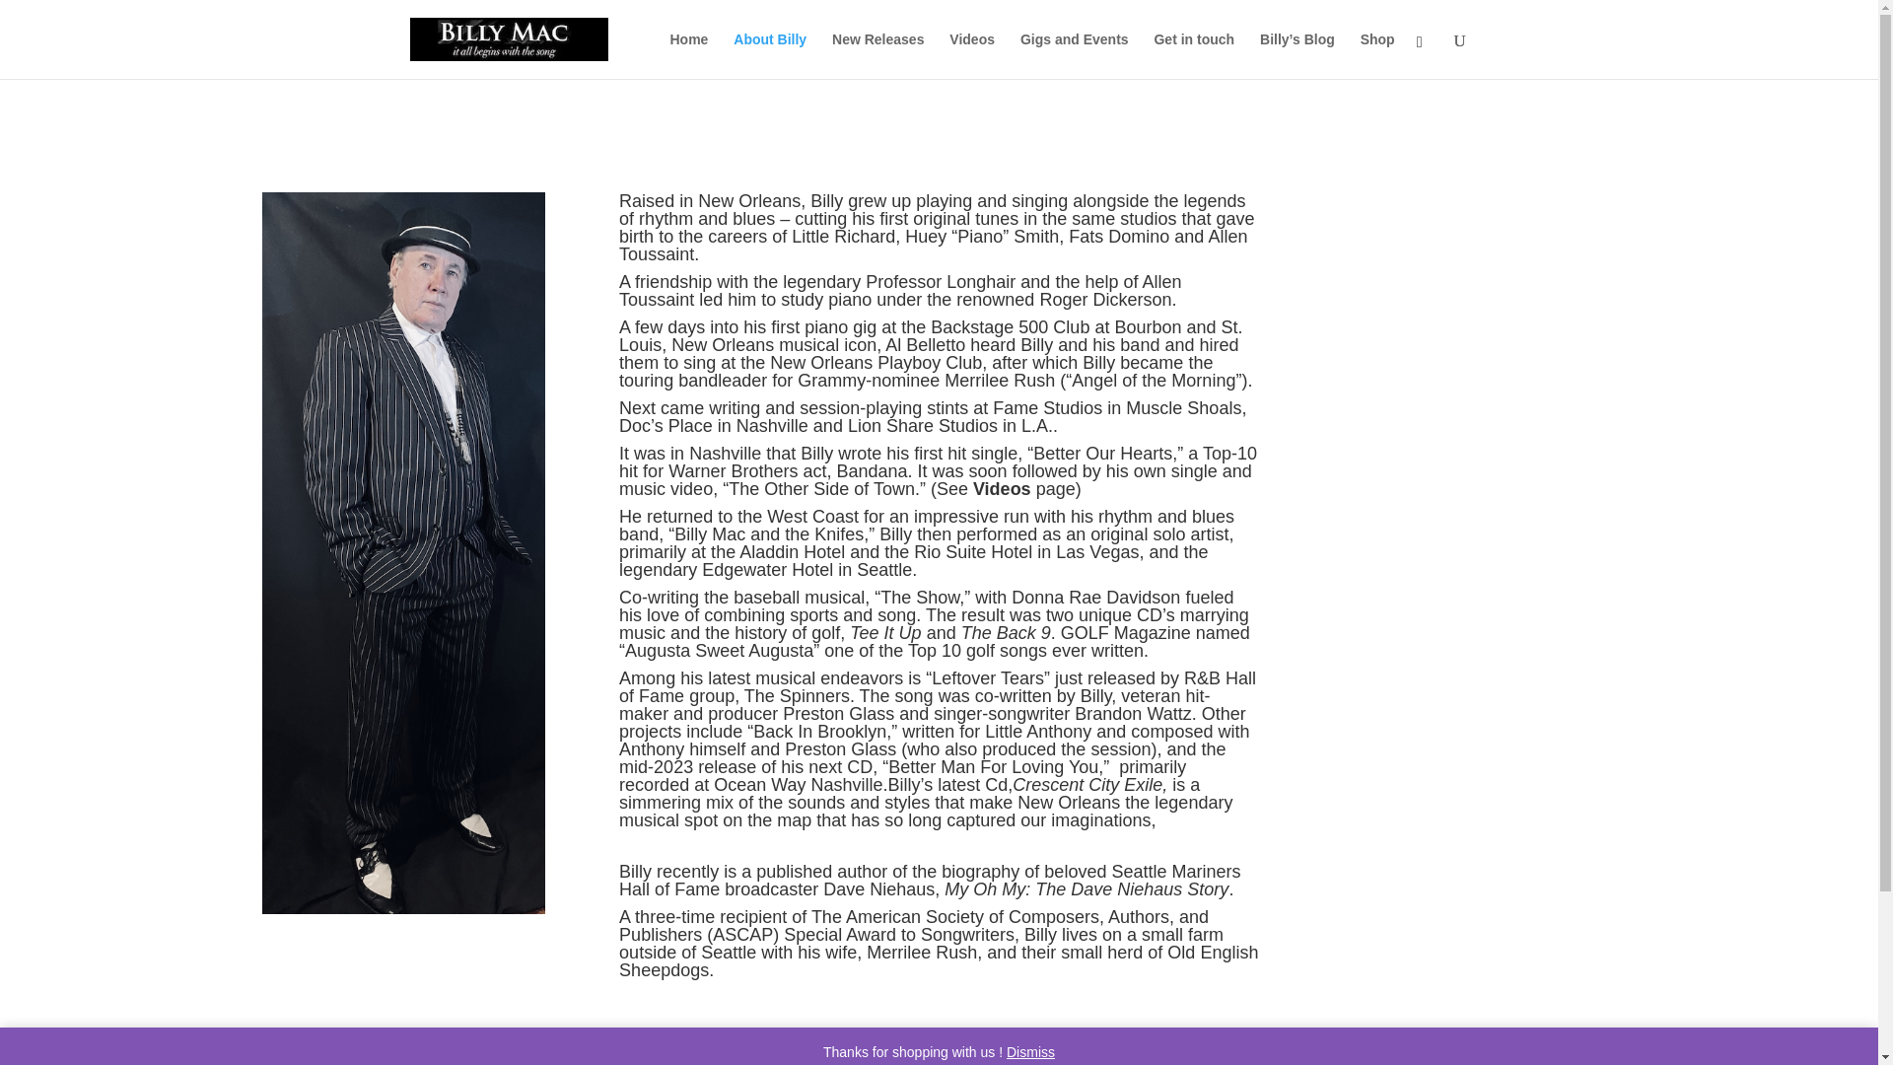 Image resolution: width=1893 pixels, height=1065 pixels. What do you see at coordinates (972, 55) in the screenshot?
I see `Videos` at bounding box center [972, 55].